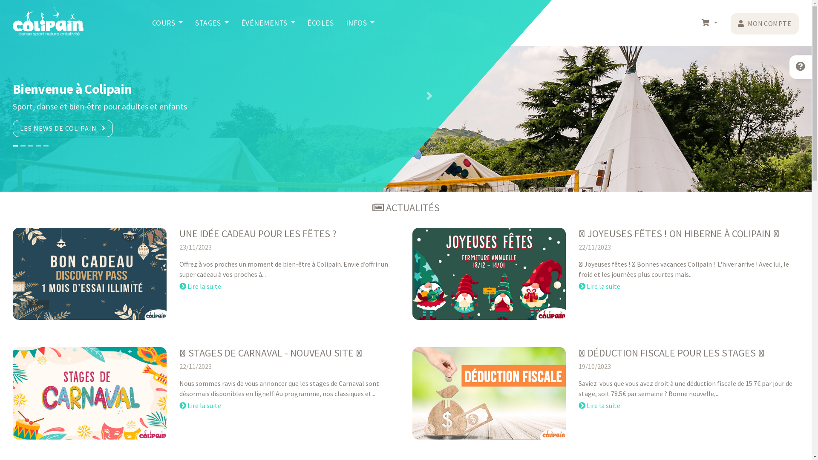 This screenshot has height=460, width=818. I want to click on INFOS, so click(360, 23).